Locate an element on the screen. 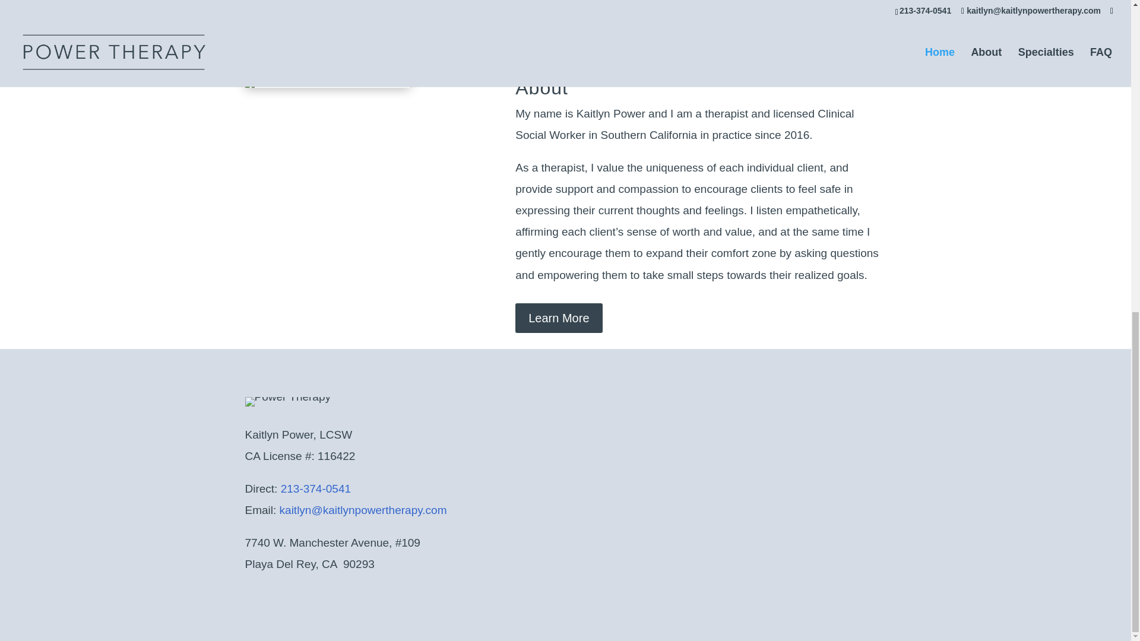  Kaitlyn Power Therapy Office 1 is located at coordinates (327, 82).